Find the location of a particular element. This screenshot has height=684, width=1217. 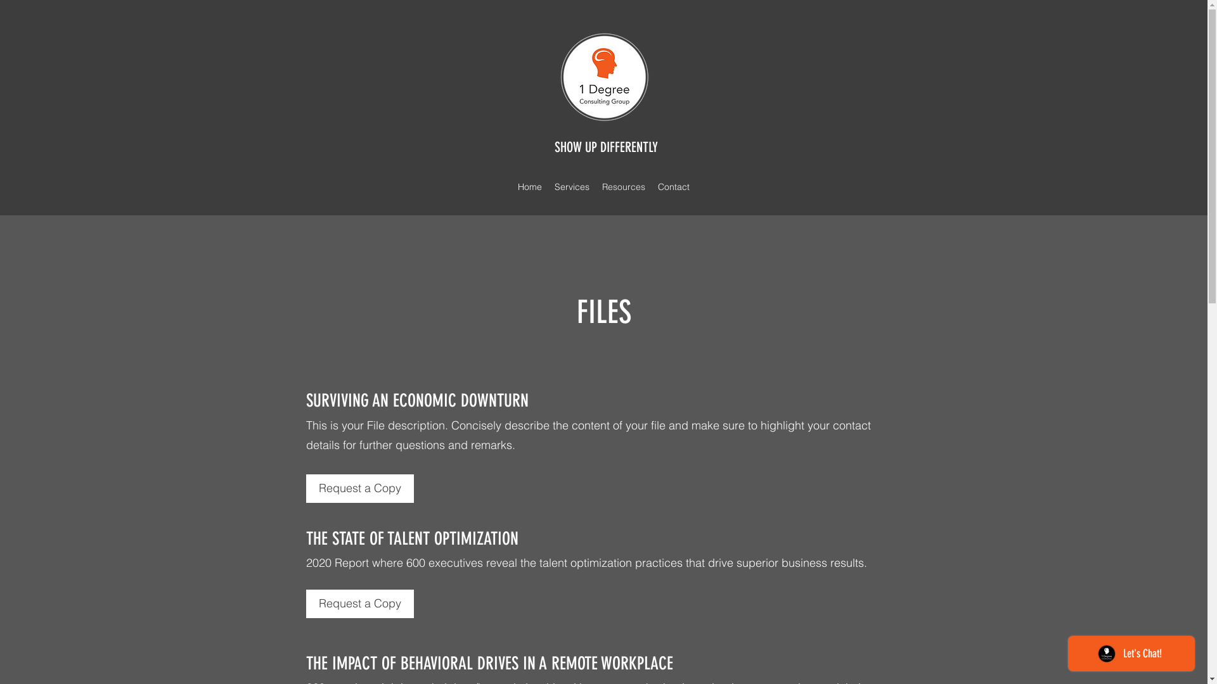

Request a Copy is located at coordinates (359, 489).